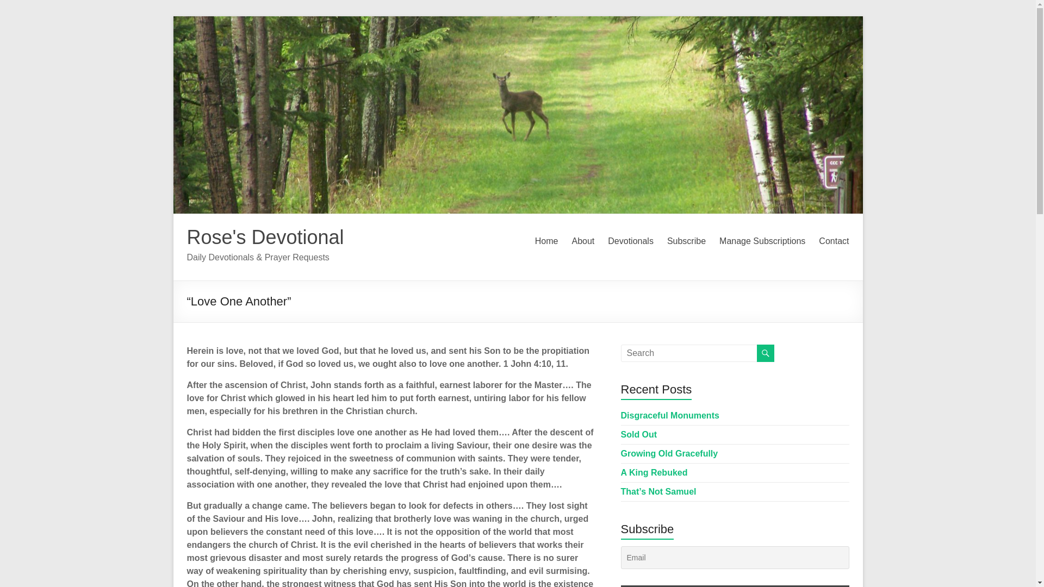 The height and width of the screenshot is (587, 1044). Describe the element at coordinates (655, 472) in the screenshot. I see `A King Rebuked` at that location.